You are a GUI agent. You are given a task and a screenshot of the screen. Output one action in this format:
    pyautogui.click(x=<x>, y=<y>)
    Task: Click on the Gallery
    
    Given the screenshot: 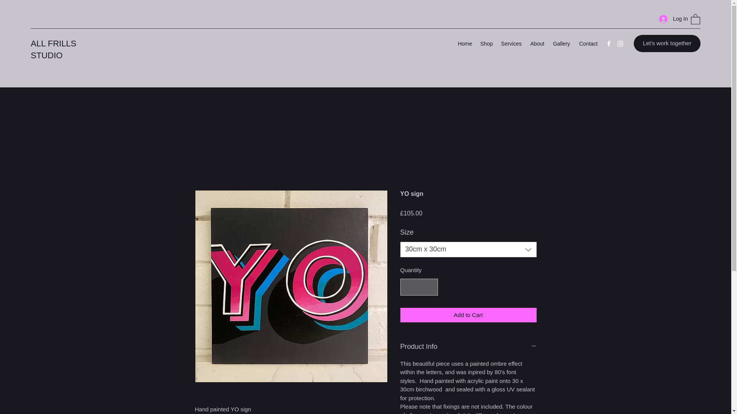 What is the action you would take?
    pyautogui.click(x=561, y=44)
    